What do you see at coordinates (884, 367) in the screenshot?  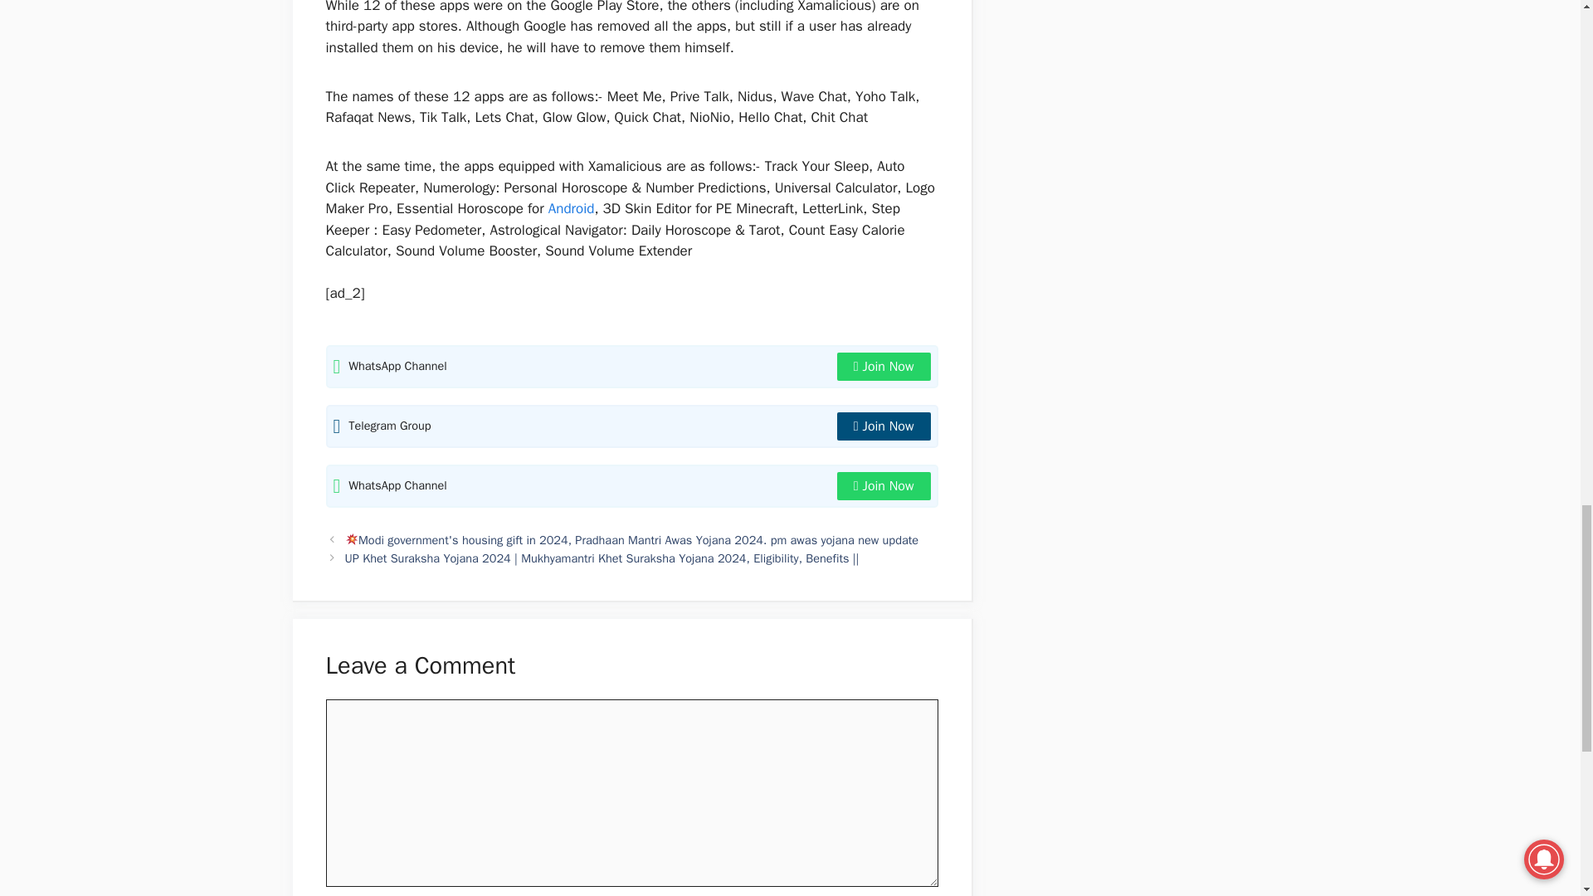 I see `Join Now` at bounding box center [884, 367].